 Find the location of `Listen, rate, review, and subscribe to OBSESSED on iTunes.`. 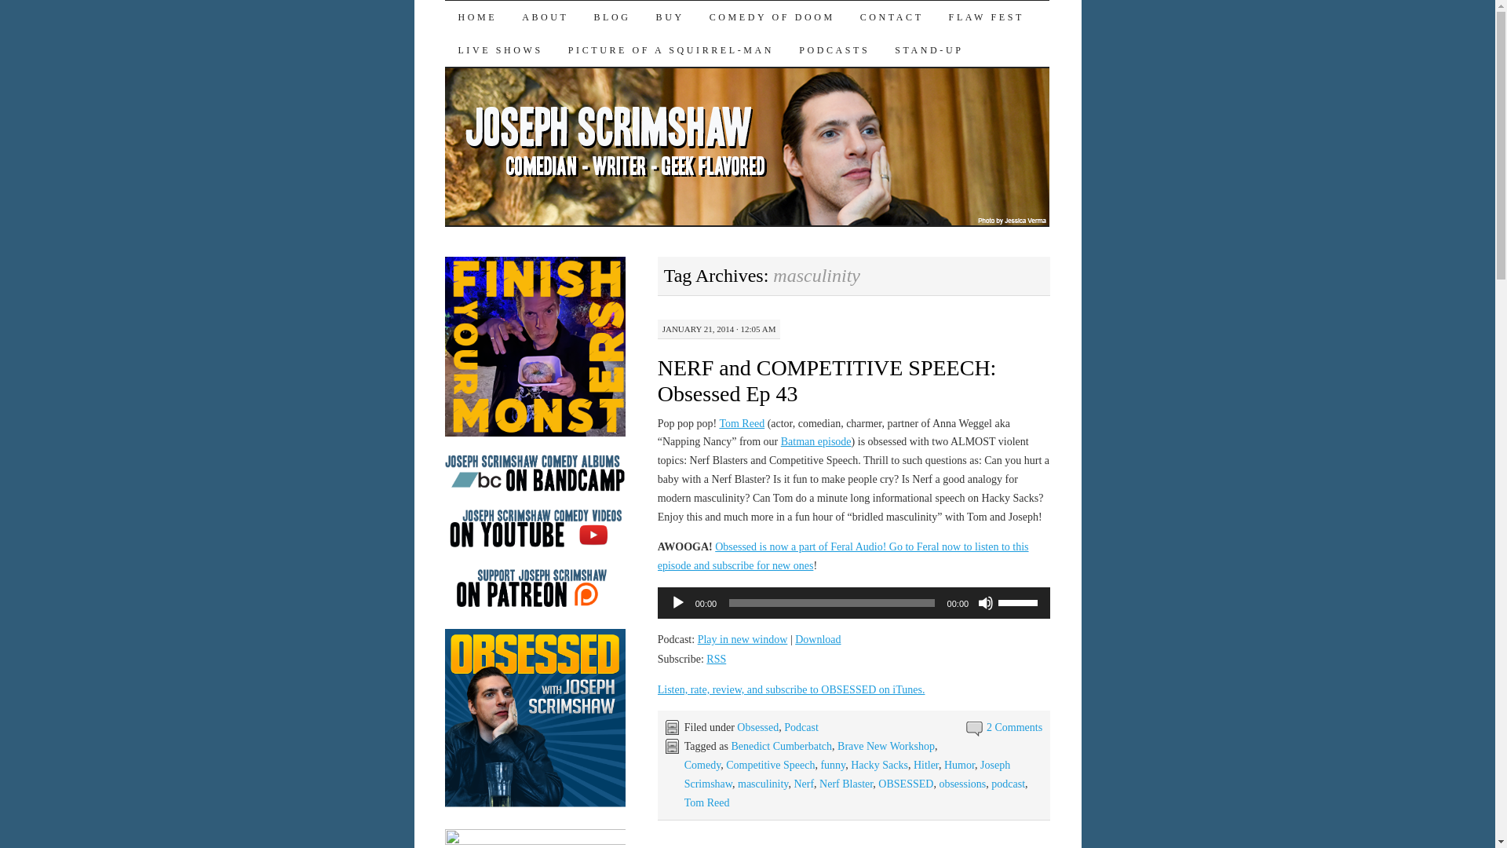

Listen, rate, review, and subscribe to OBSESSED on iTunes. is located at coordinates (791, 689).